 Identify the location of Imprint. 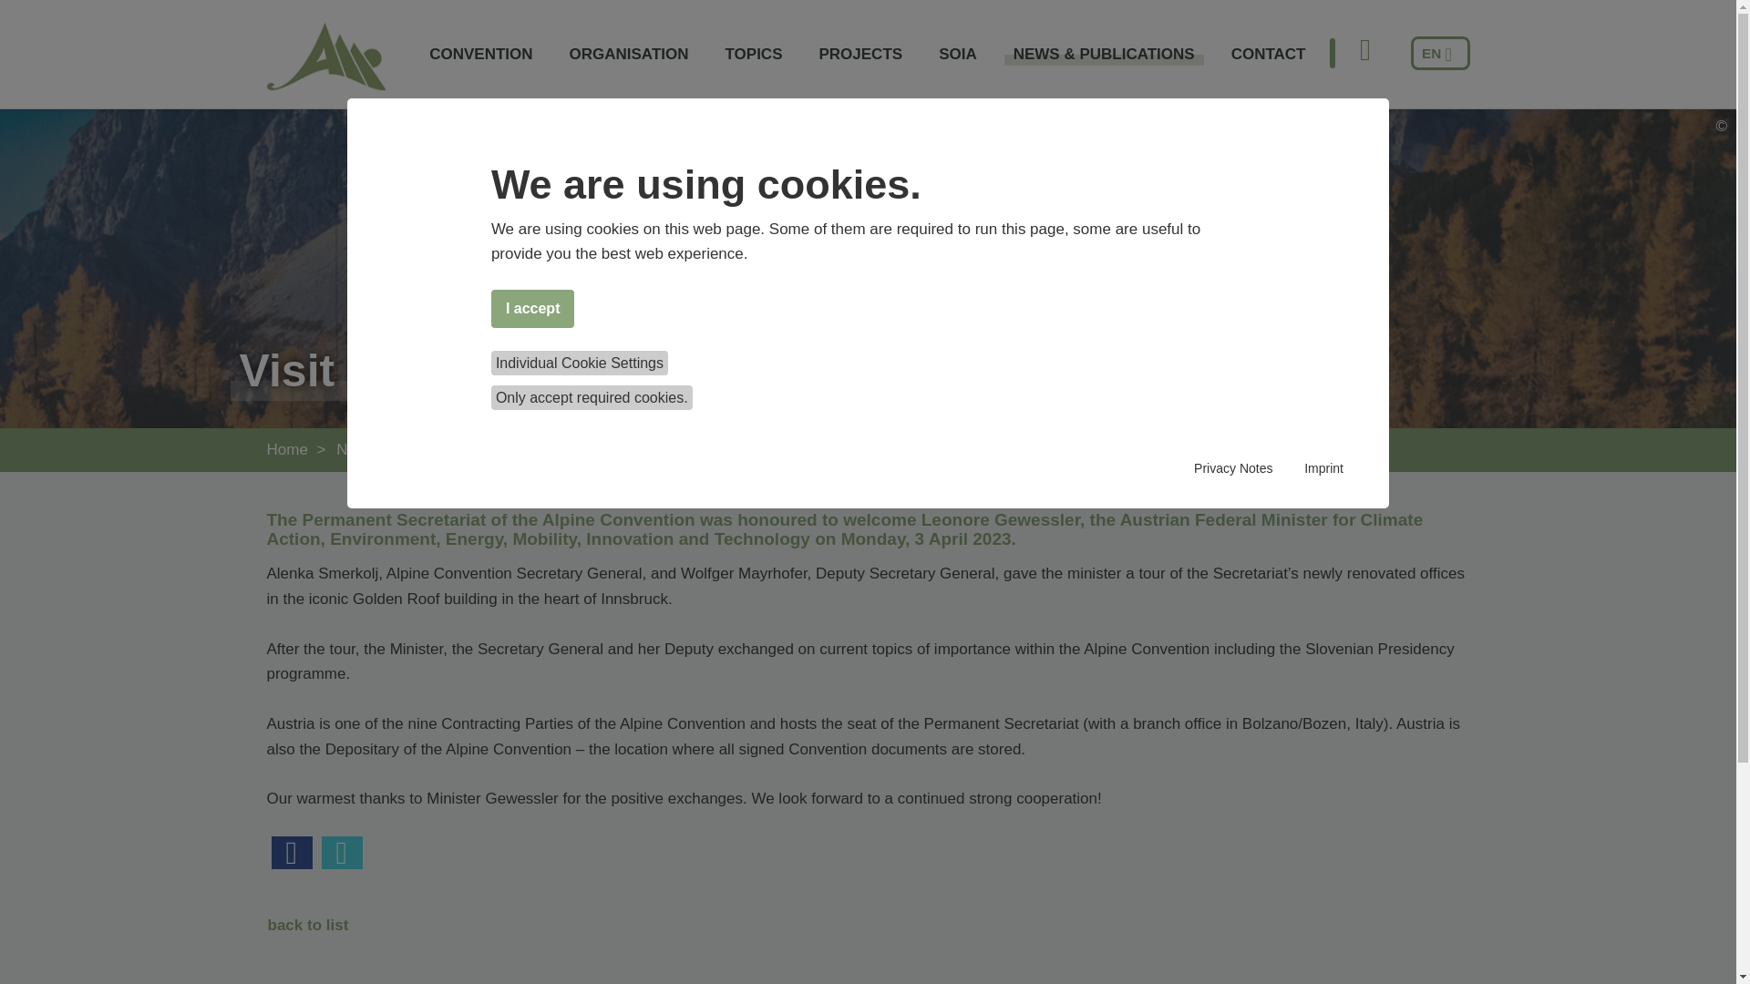
(1323, 468).